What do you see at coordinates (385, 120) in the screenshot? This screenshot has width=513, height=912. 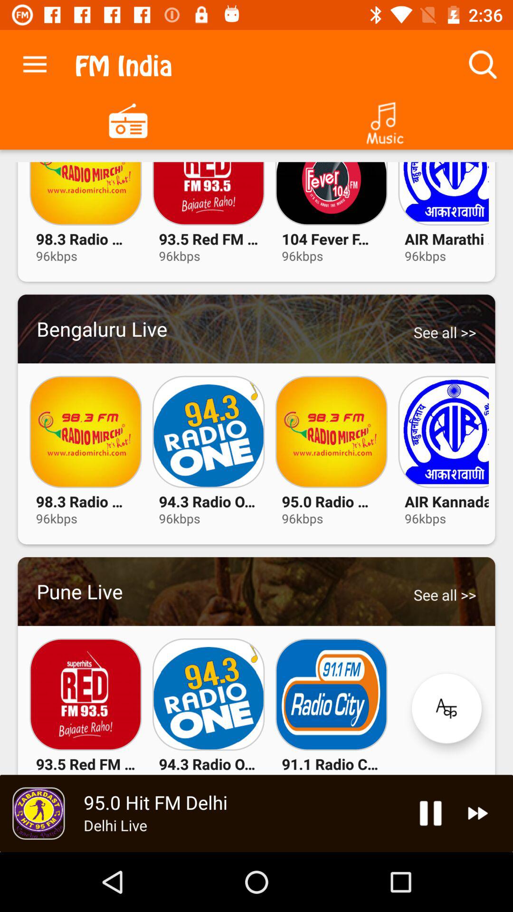 I see `music tab` at bounding box center [385, 120].